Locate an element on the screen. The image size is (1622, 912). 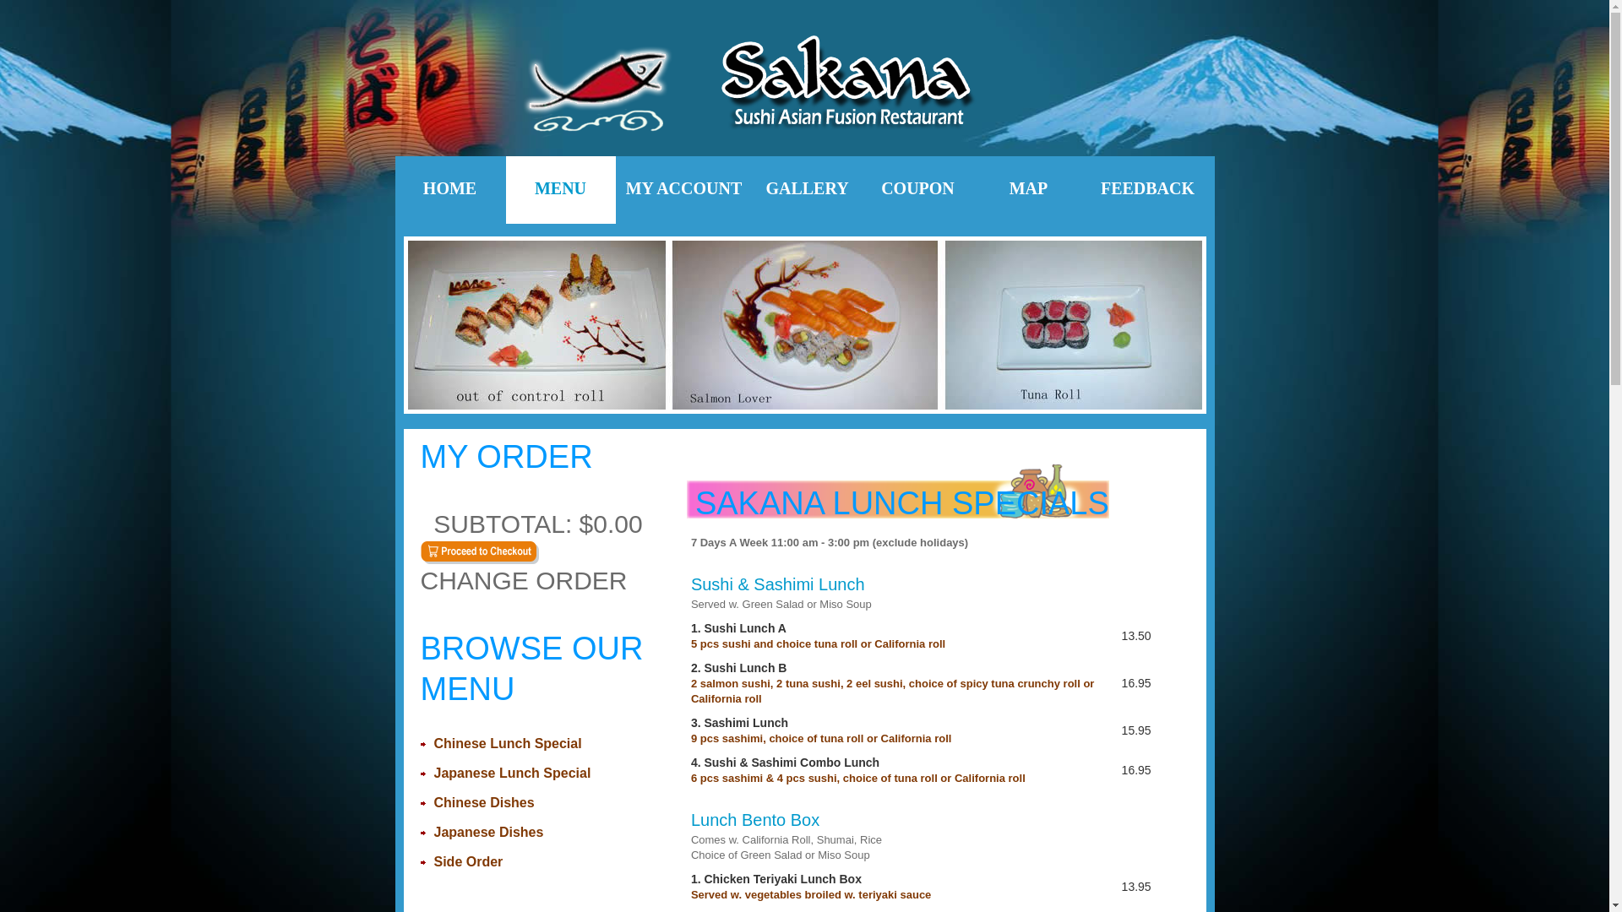
HOME is located at coordinates (450, 190).